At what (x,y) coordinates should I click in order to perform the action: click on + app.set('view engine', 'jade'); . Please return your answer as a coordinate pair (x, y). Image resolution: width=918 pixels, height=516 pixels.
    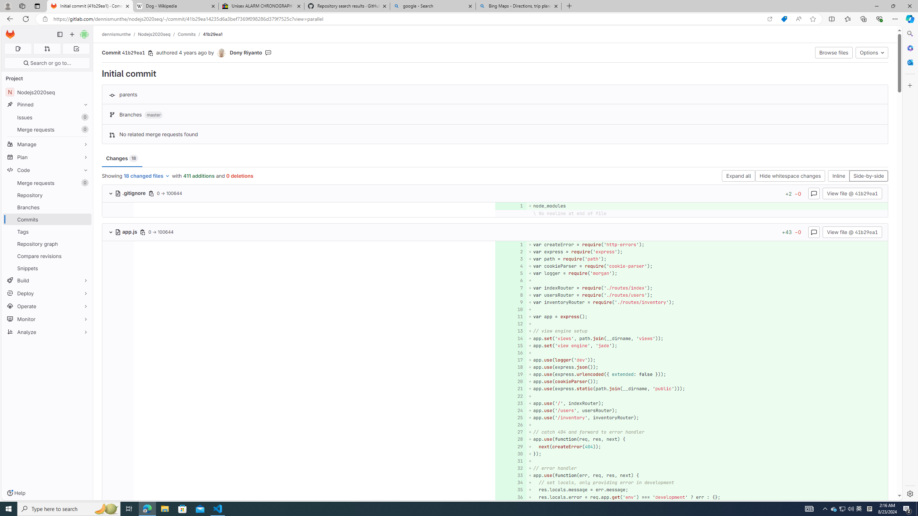
    Looking at the image, I should click on (706, 345).